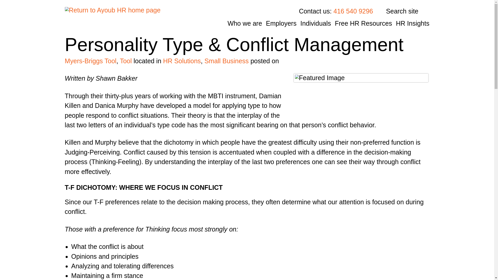 This screenshot has width=498, height=280. What do you see at coordinates (281, 23) in the screenshot?
I see `Employers` at bounding box center [281, 23].